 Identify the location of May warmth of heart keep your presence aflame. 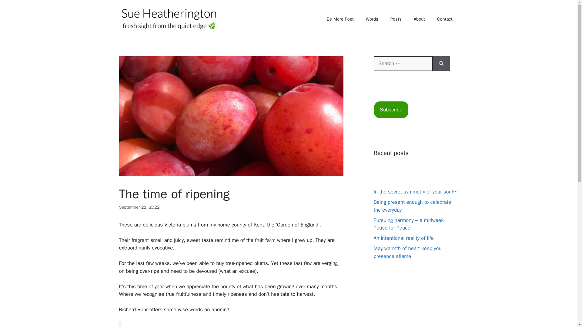
(408, 253).